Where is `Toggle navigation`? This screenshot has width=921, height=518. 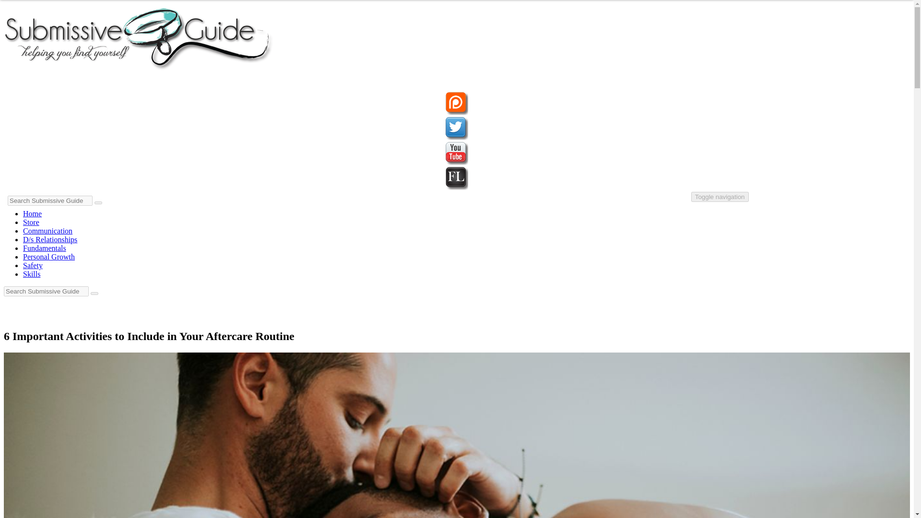
Toggle navigation is located at coordinates (720, 197).